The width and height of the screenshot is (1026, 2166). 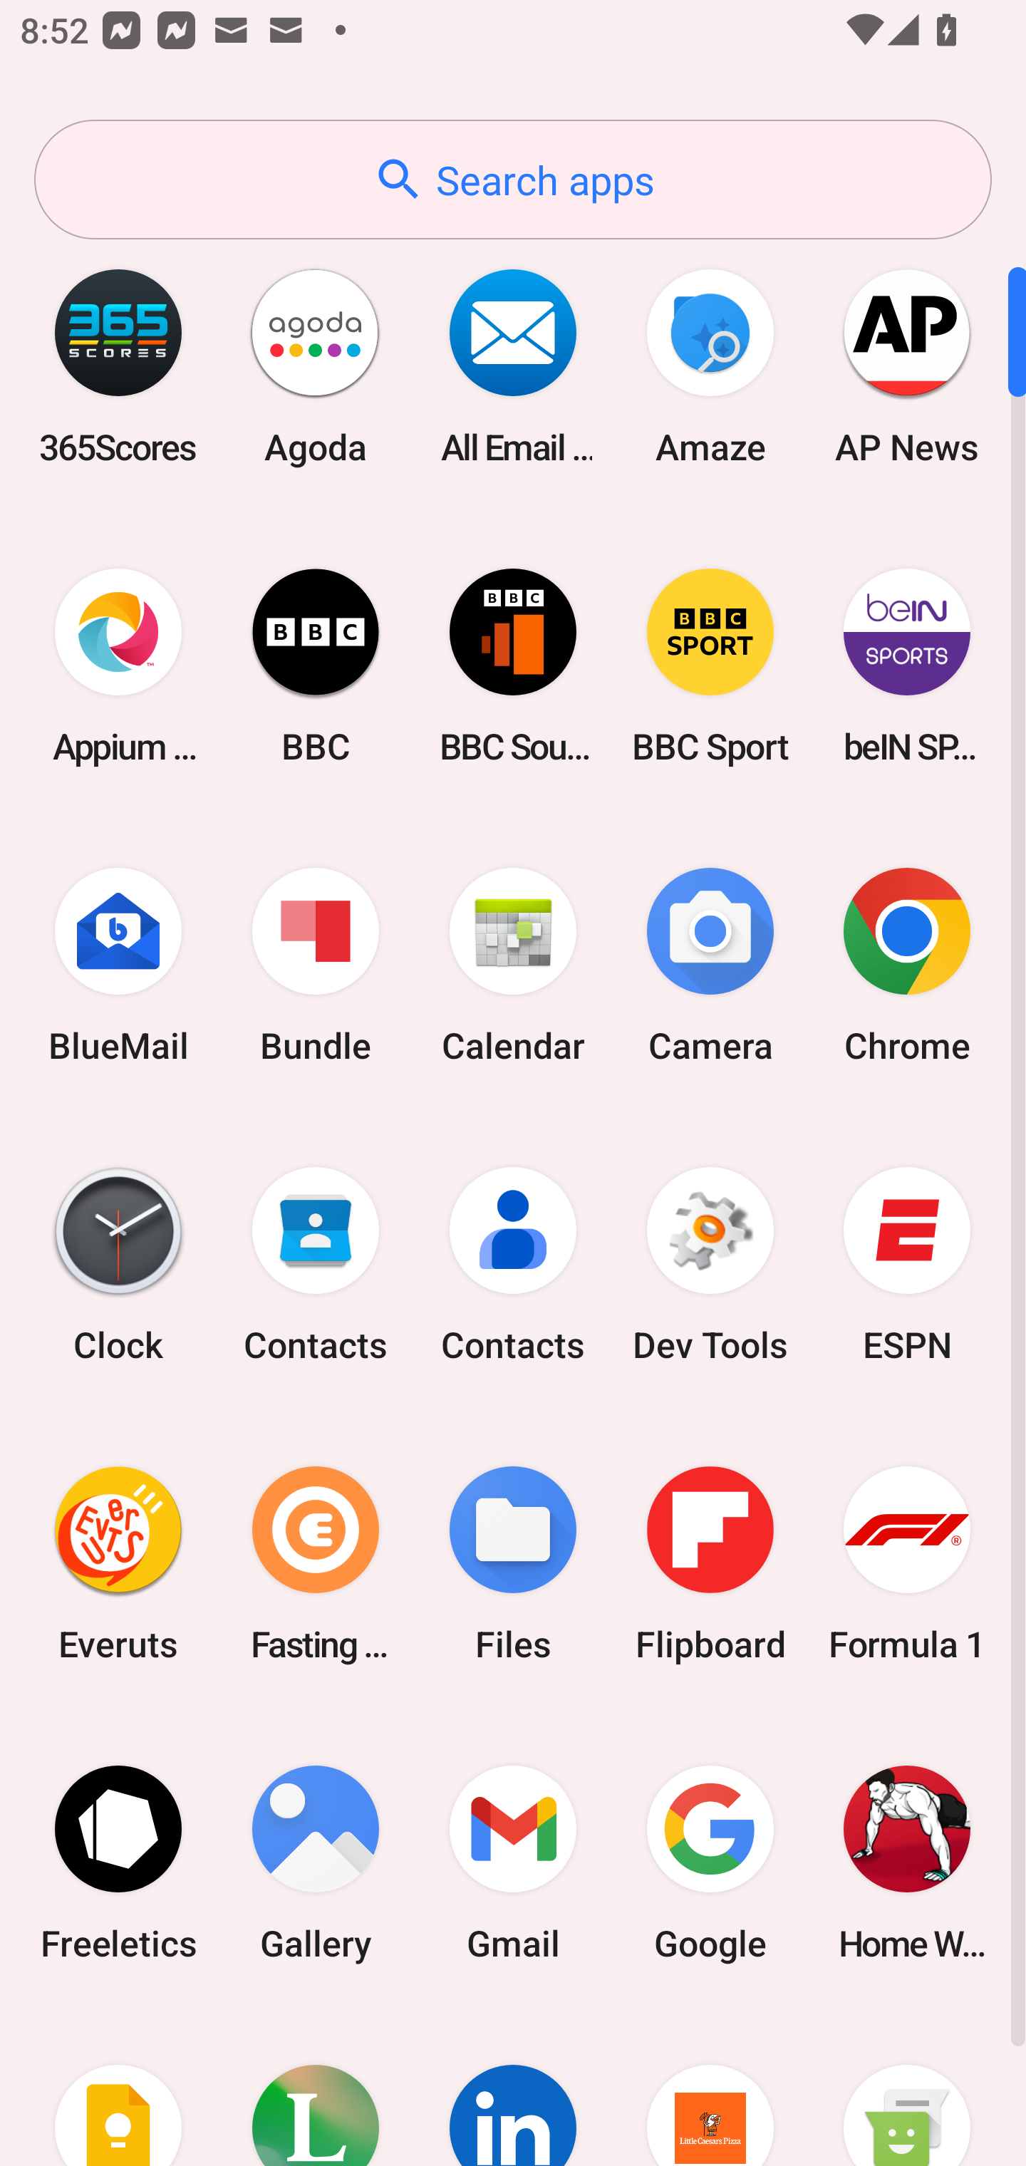 What do you see at coordinates (118, 1265) in the screenshot?
I see `Clock` at bounding box center [118, 1265].